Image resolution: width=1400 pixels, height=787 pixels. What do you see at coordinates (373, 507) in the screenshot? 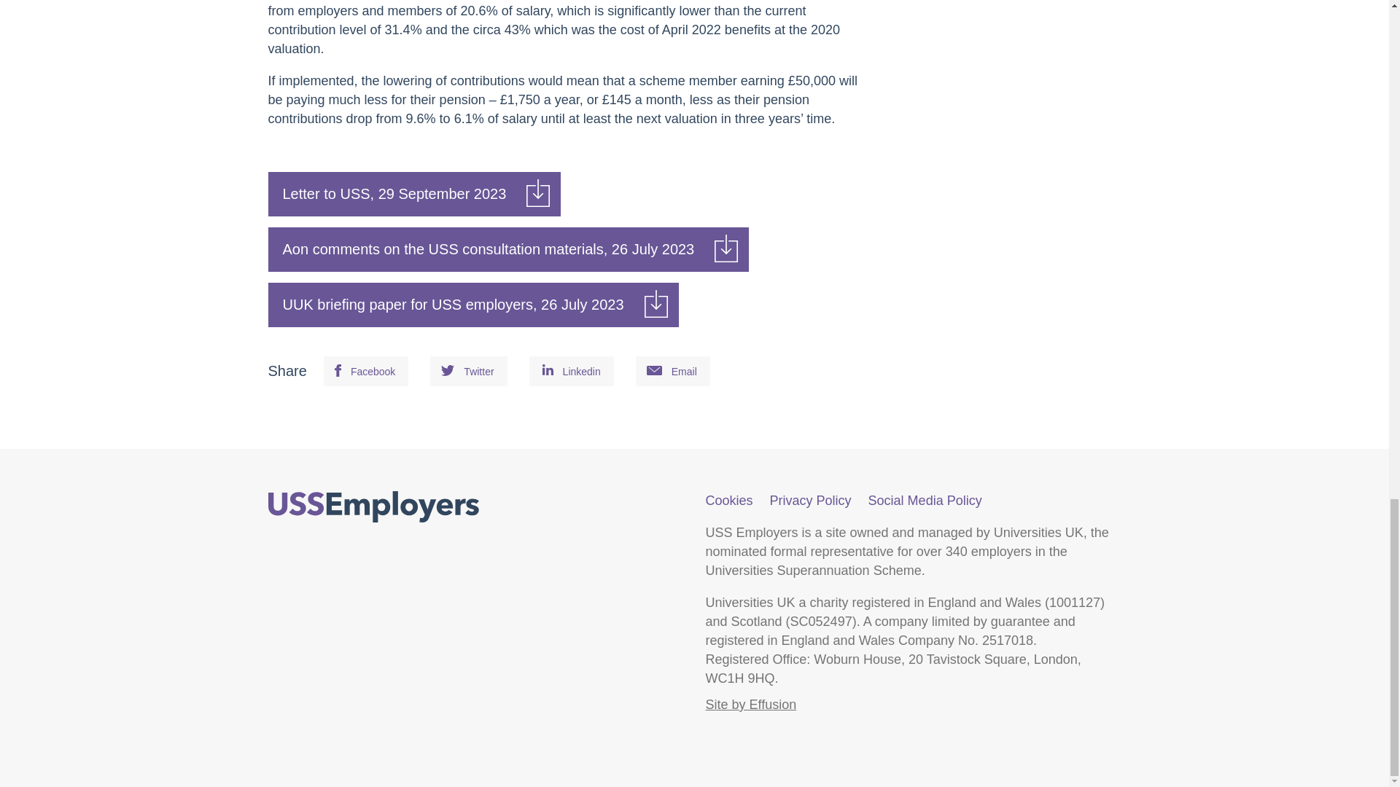
I see `USSEmployers` at bounding box center [373, 507].